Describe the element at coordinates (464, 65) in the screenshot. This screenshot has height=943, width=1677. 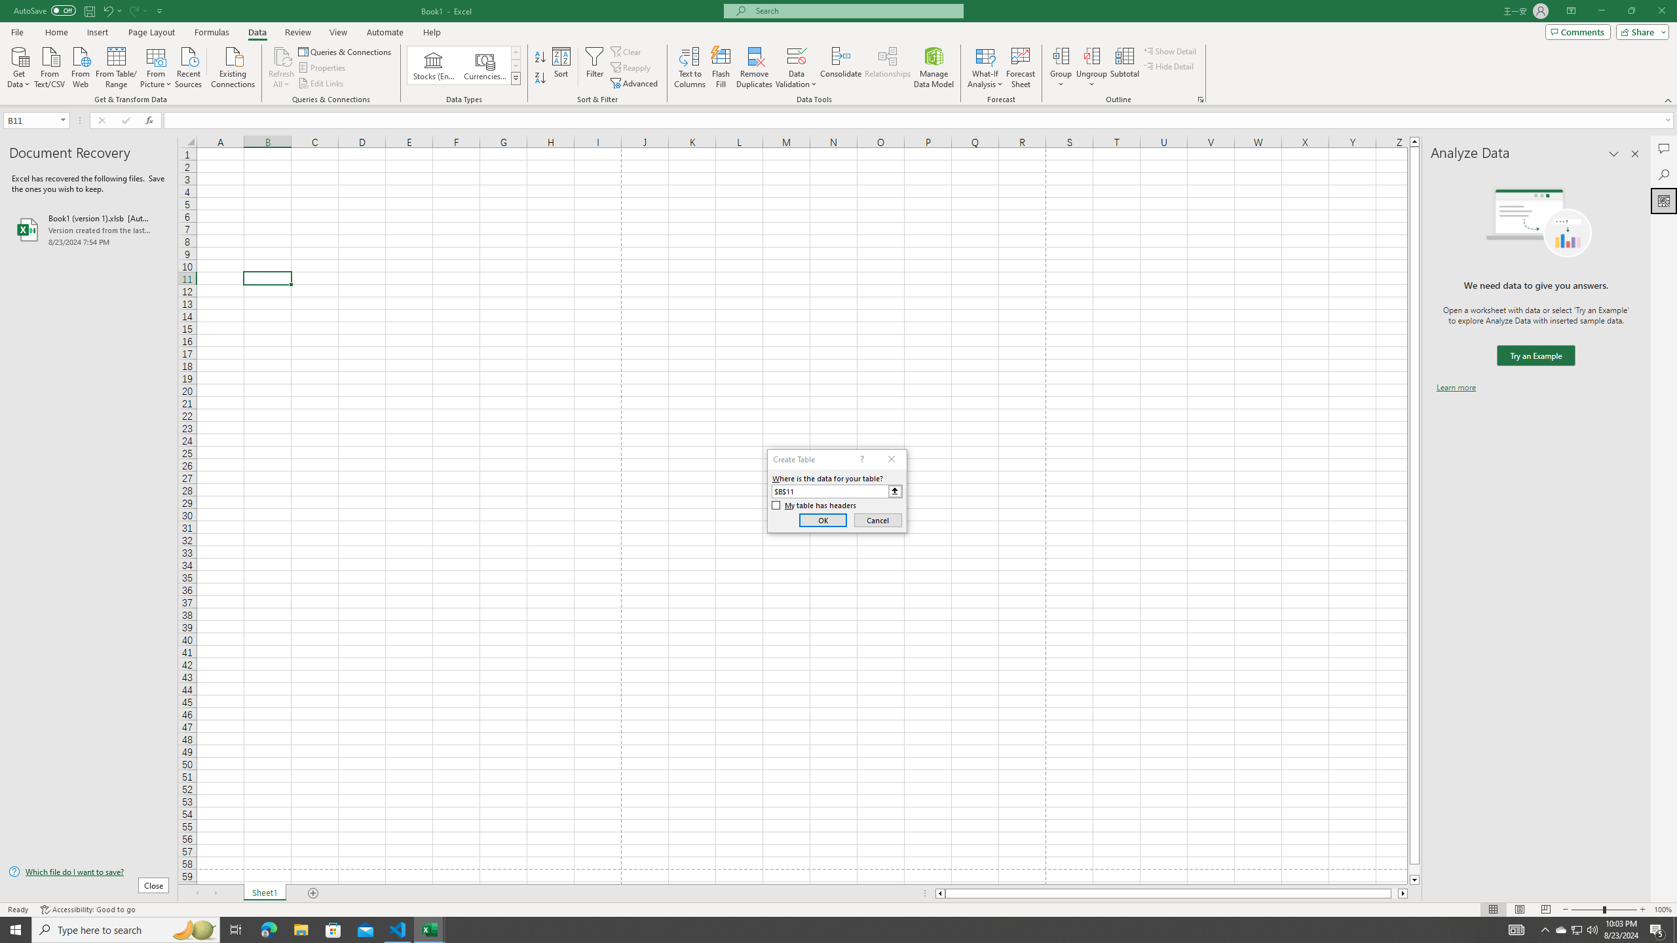
I see `AutomationID: ConvertToLinkedEntity` at that location.